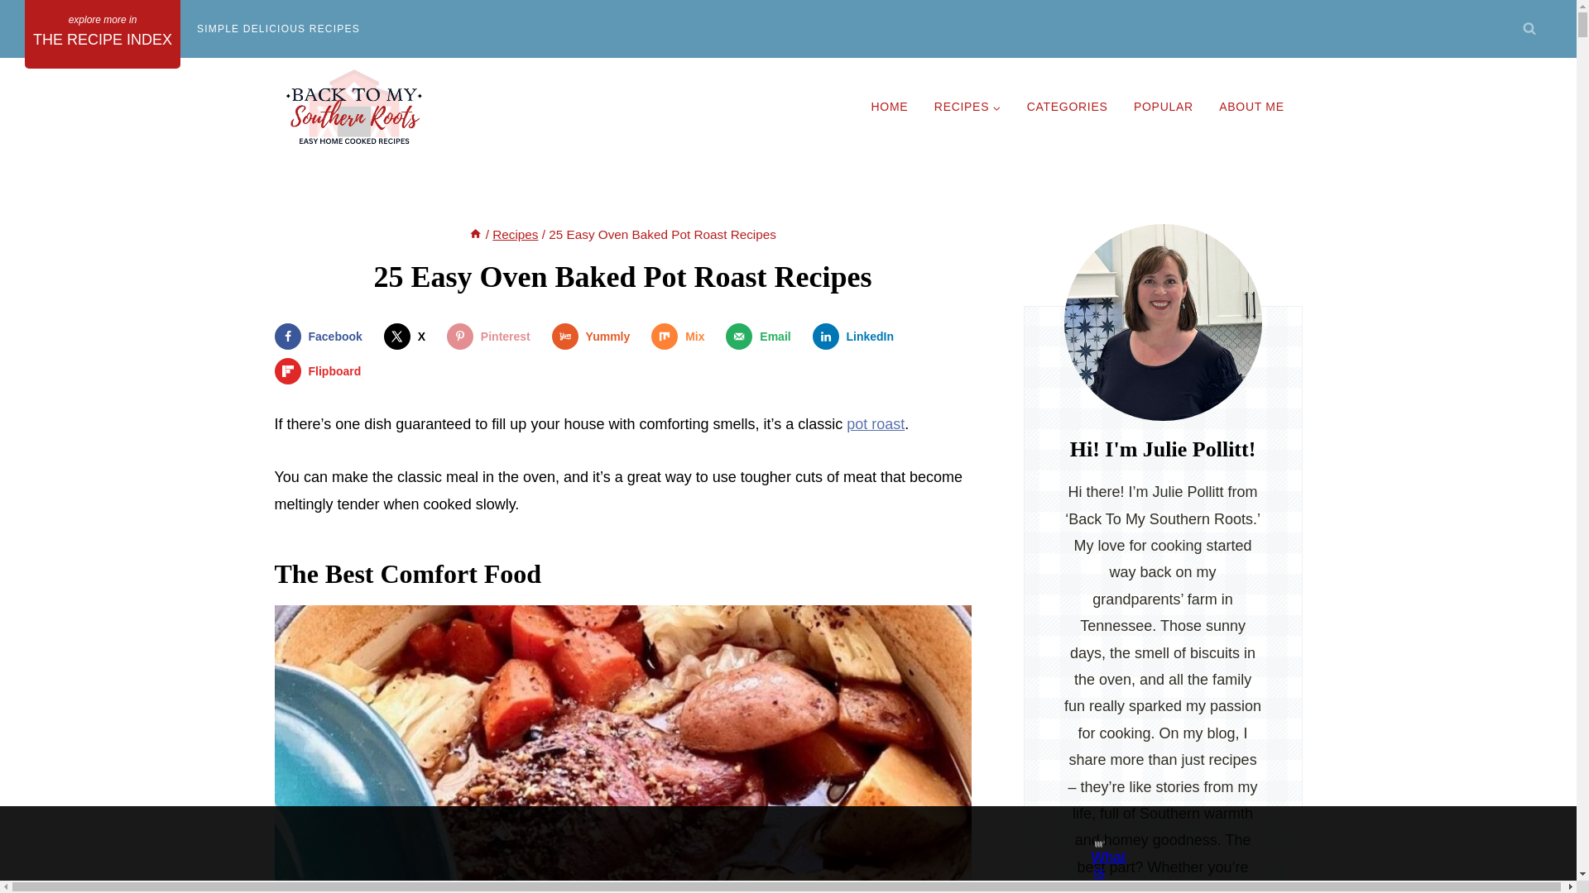 The height and width of the screenshot is (893, 1589). Describe the element at coordinates (889, 106) in the screenshot. I see `HOME` at that location.